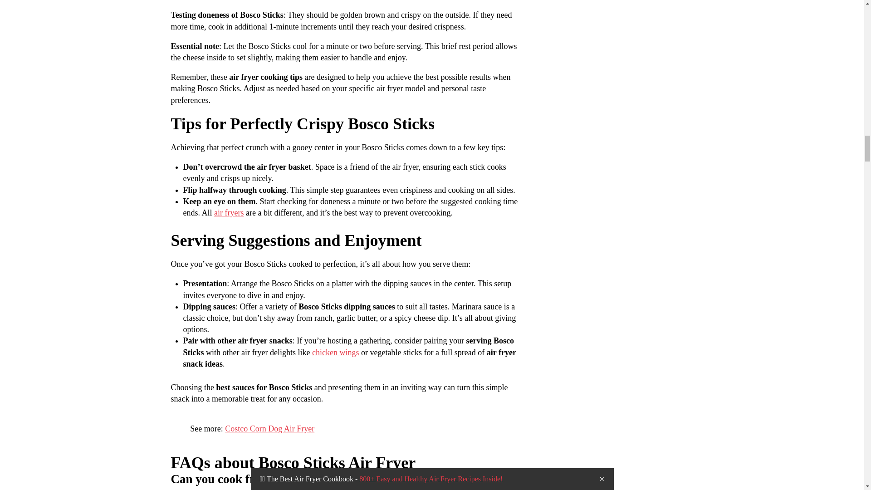 The height and width of the screenshot is (490, 871). What do you see at coordinates (229, 213) in the screenshot?
I see `air fryers` at bounding box center [229, 213].